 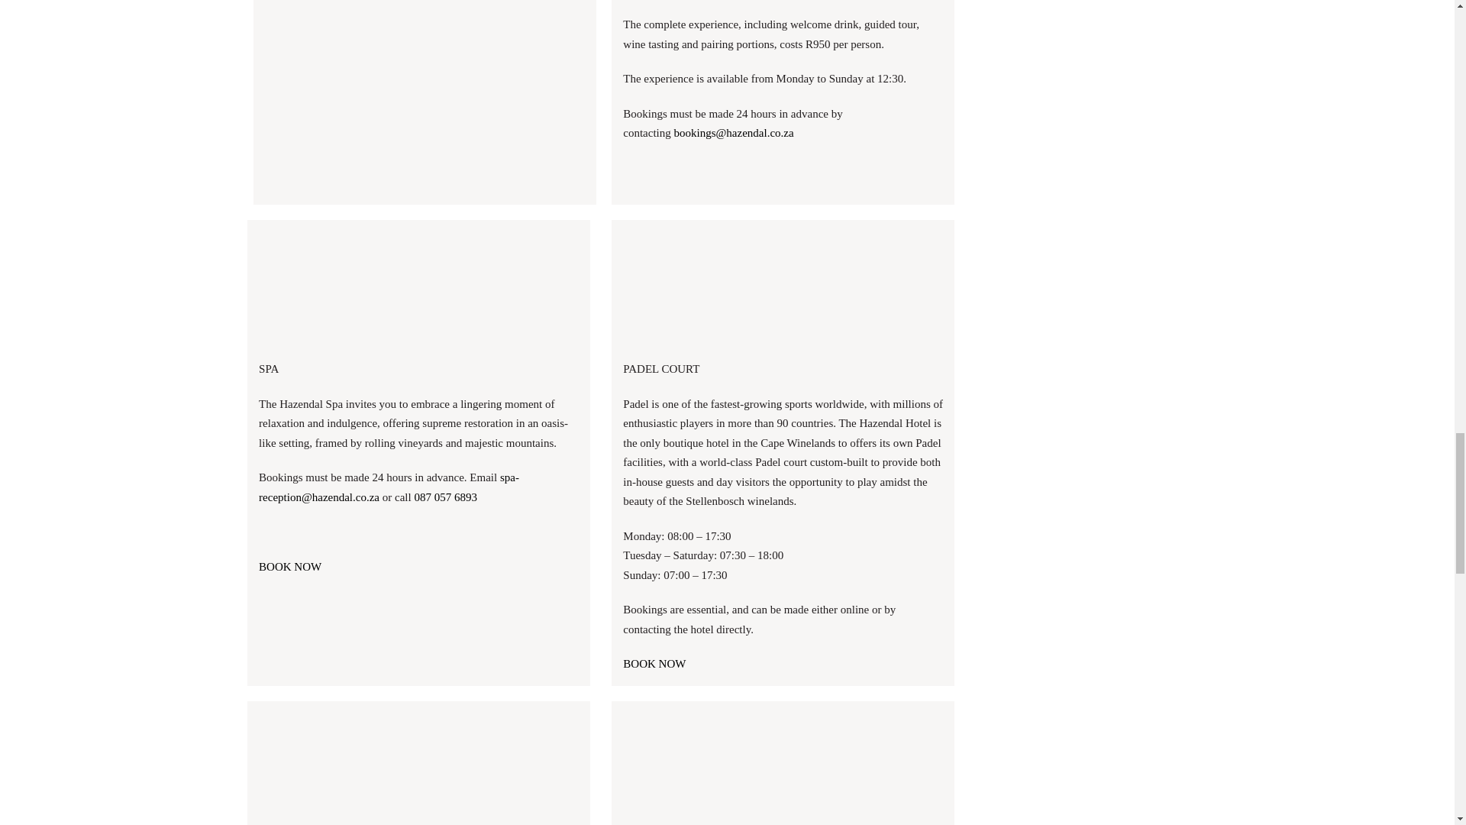 What do you see at coordinates (290, 567) in the screenshot?
I see `BOOK NOW` at bounding box center [290, 567].